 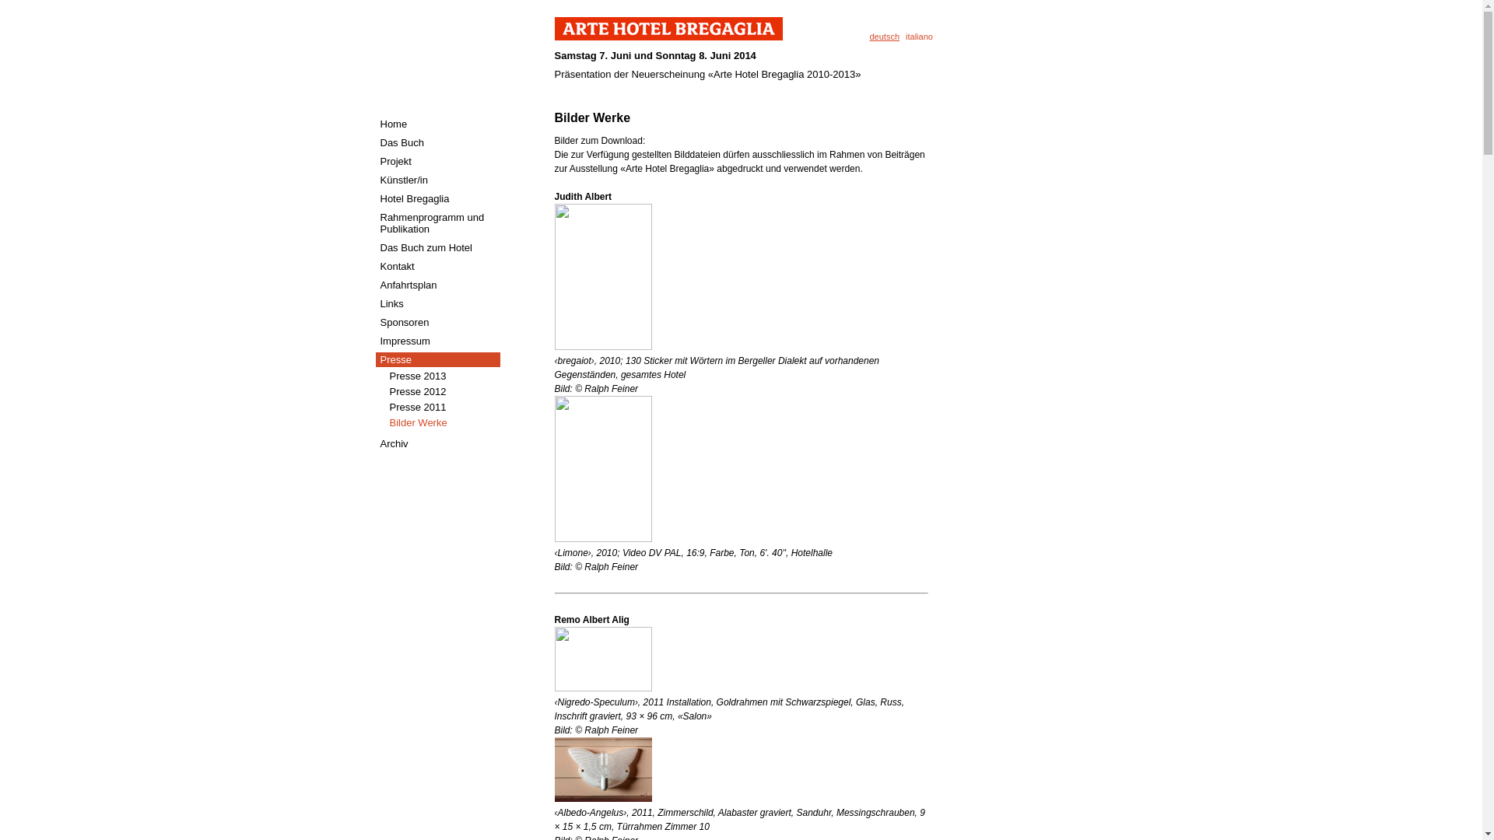 What do you see at coordinates (437, 266) in the screenshot?
I see `Kontakt` at bounding box center [437, 266].